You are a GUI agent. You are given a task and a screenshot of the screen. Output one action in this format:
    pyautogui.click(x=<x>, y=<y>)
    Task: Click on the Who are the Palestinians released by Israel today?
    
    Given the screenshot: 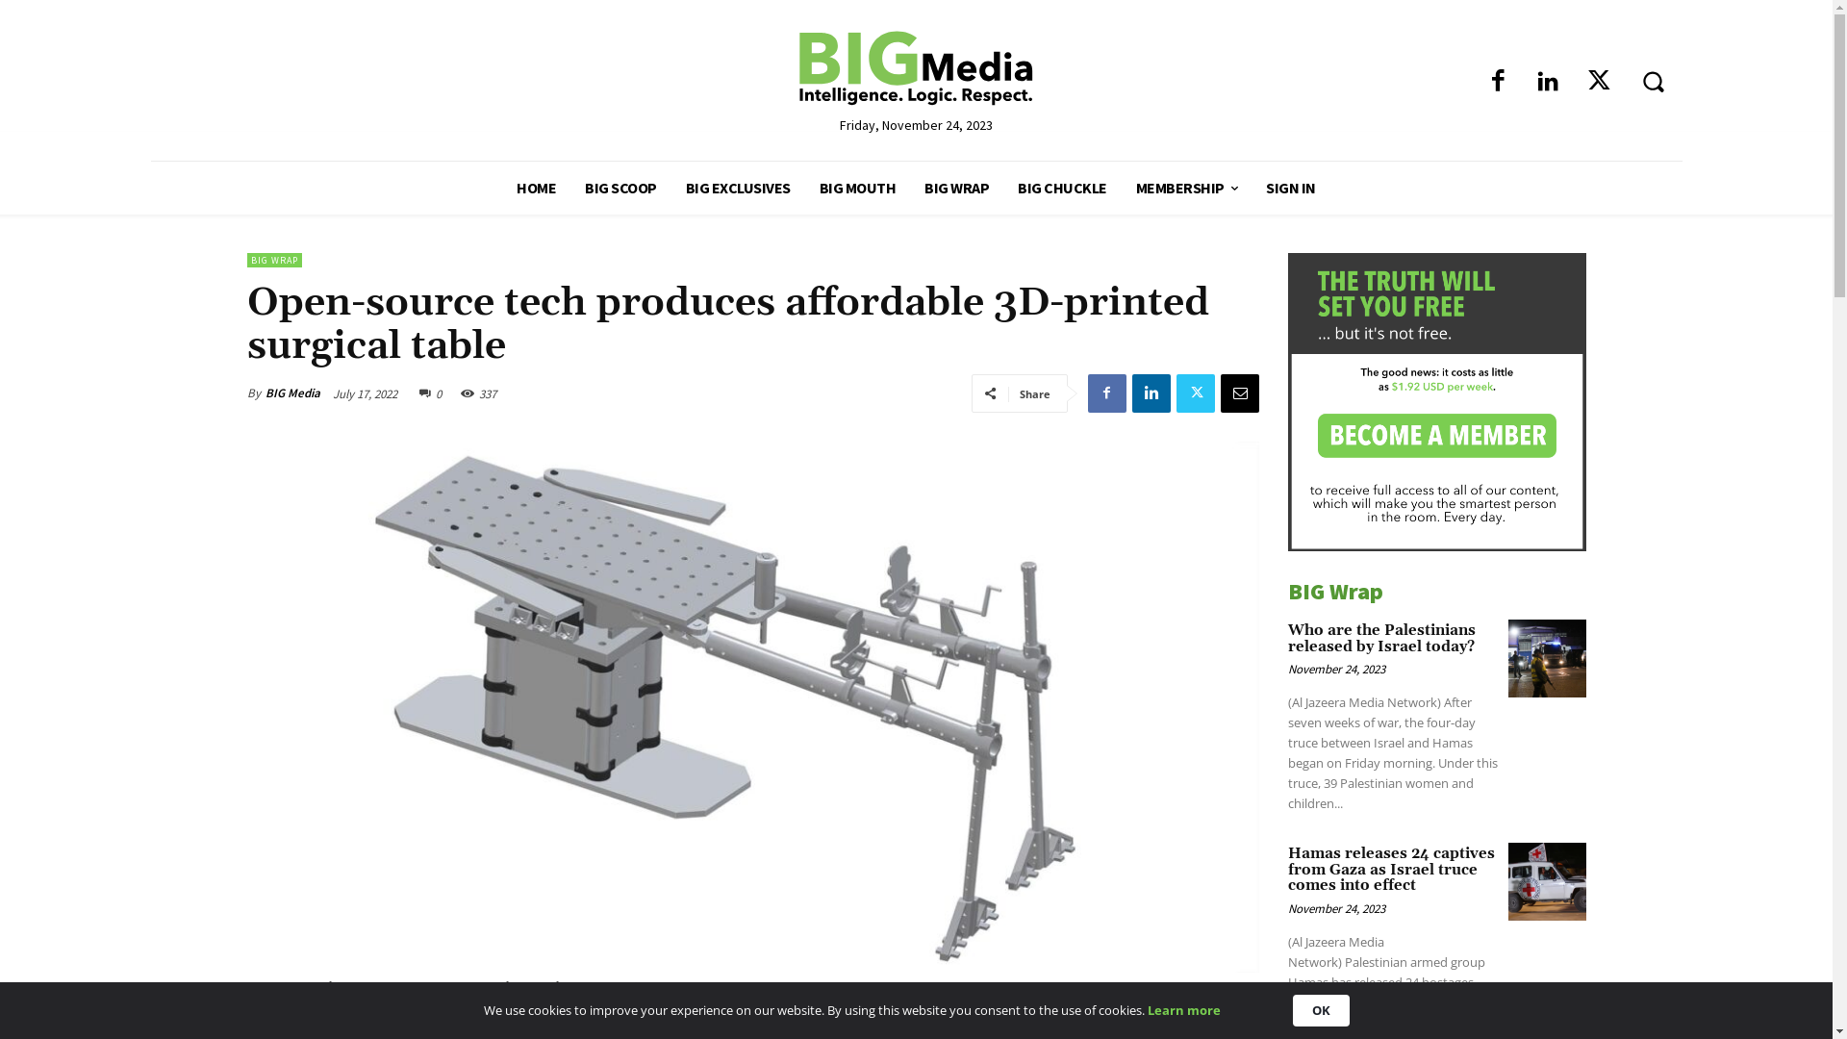 What is the action you would take?
    pyautogui.click(x=1547, y=658)
    